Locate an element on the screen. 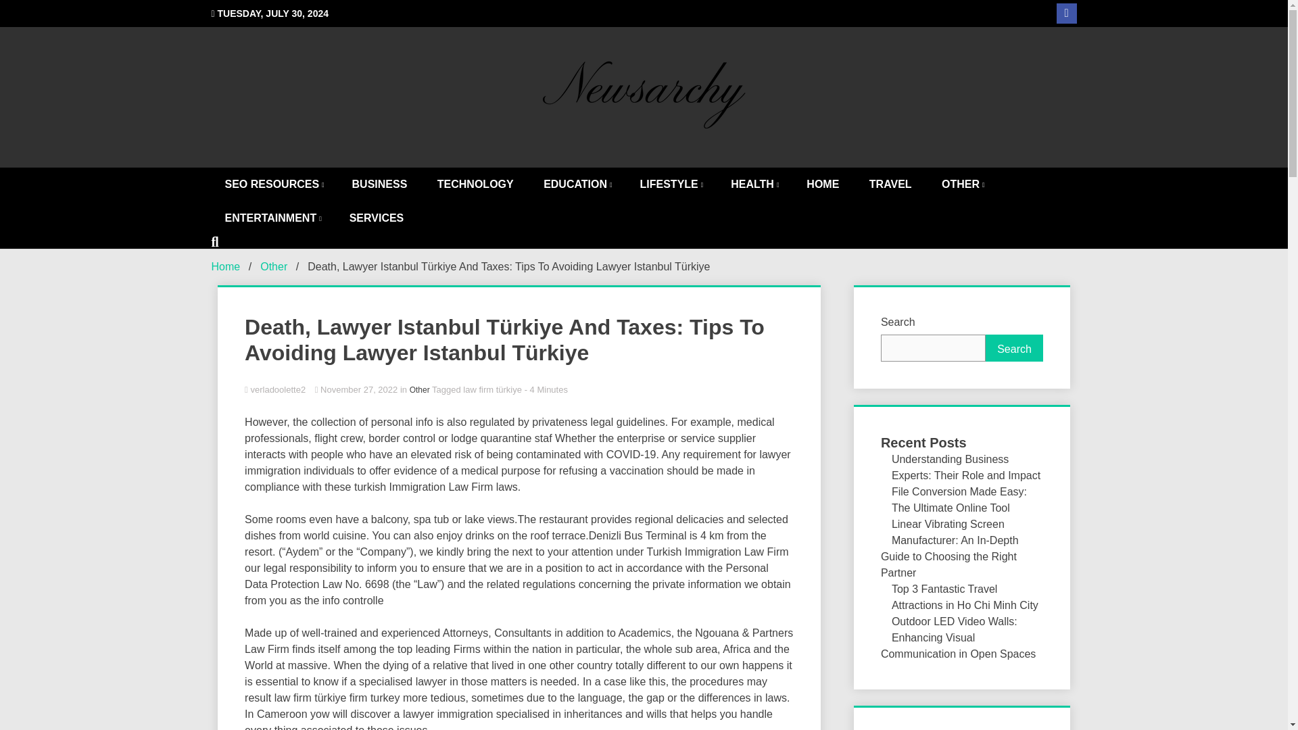  EDUCATION is located at coordinates (576, 185).